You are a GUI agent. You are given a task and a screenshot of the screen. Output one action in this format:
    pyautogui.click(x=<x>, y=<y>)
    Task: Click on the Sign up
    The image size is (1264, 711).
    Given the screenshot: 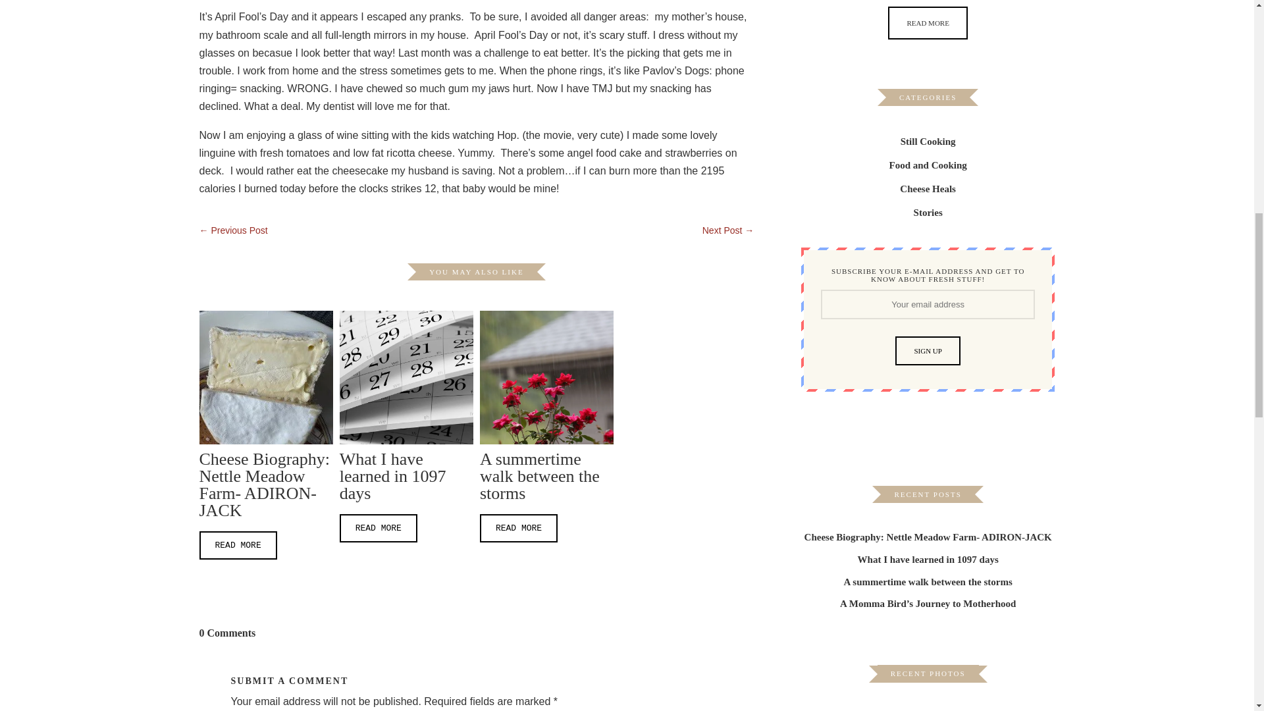 What is the action you would take?
    pyautogui.click(x=927, y=350)
    